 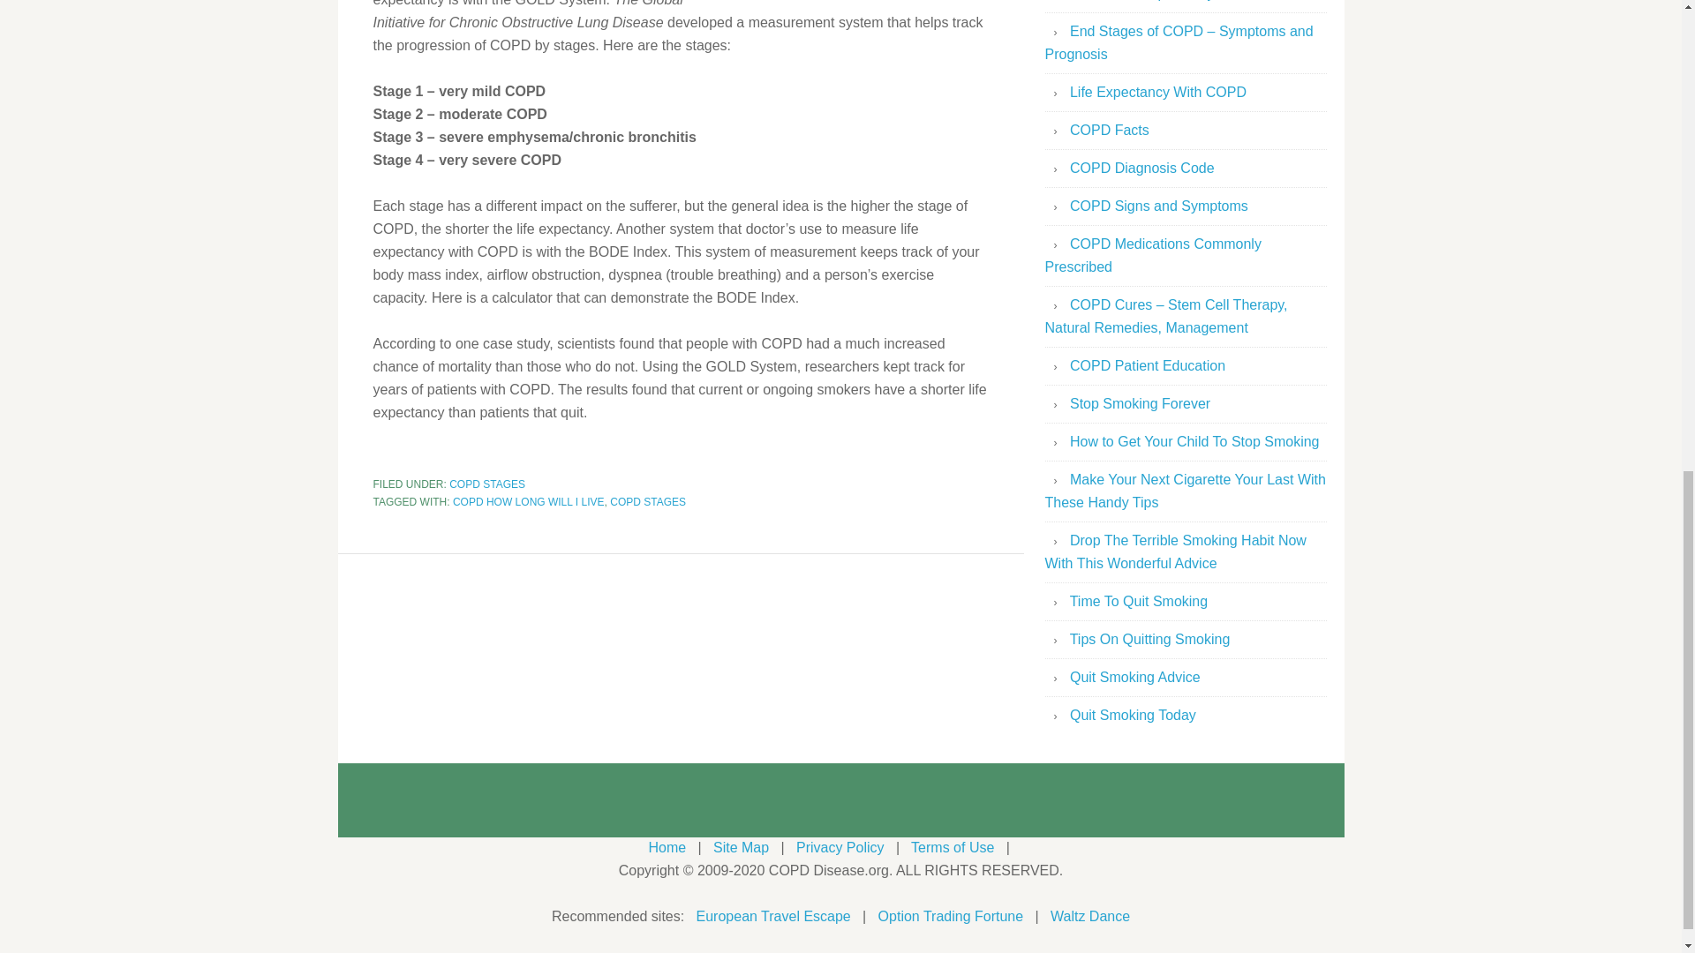 I want to click on Life Expectancy With COPD, so click(x=1157, y=92).